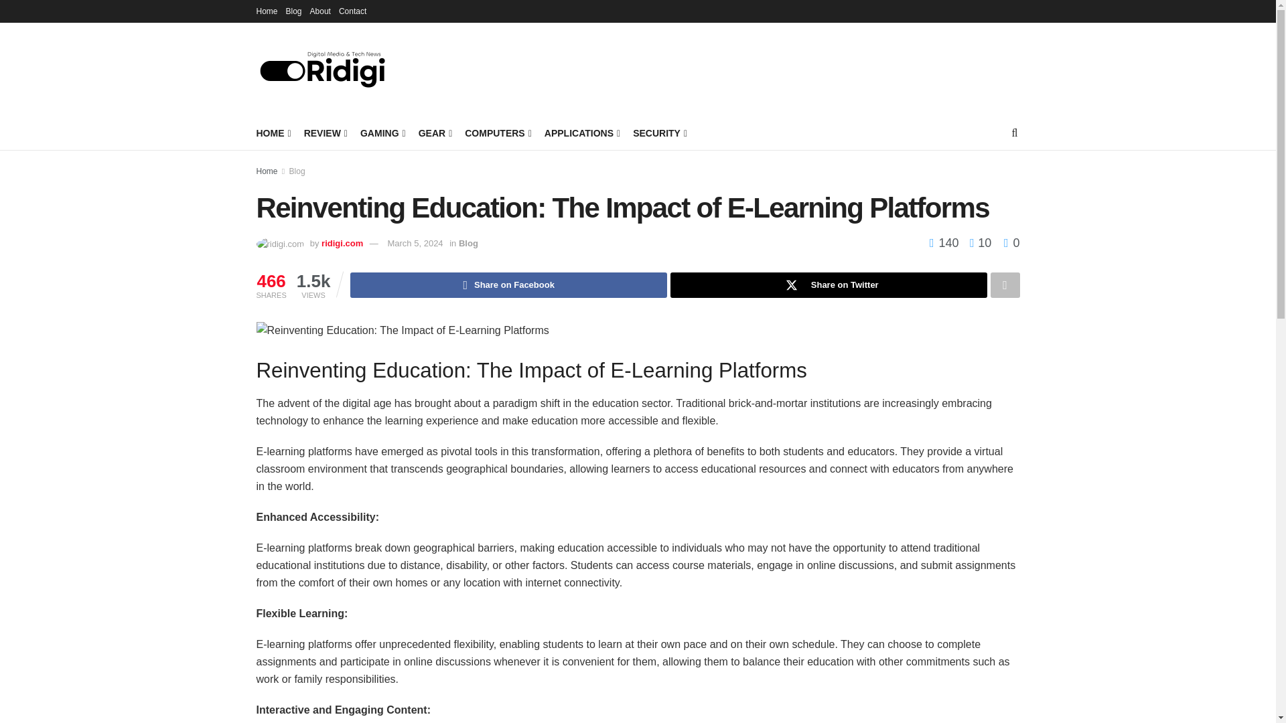 This screenshot has width=1286, height=723. I want to click on Contact, so click(352, 11).